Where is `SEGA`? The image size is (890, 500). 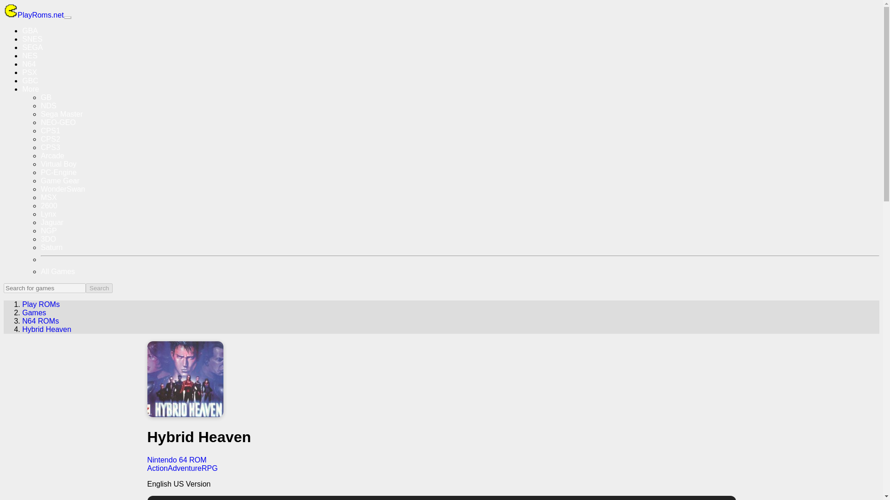 SEGA is located at coordinates (32, 47).